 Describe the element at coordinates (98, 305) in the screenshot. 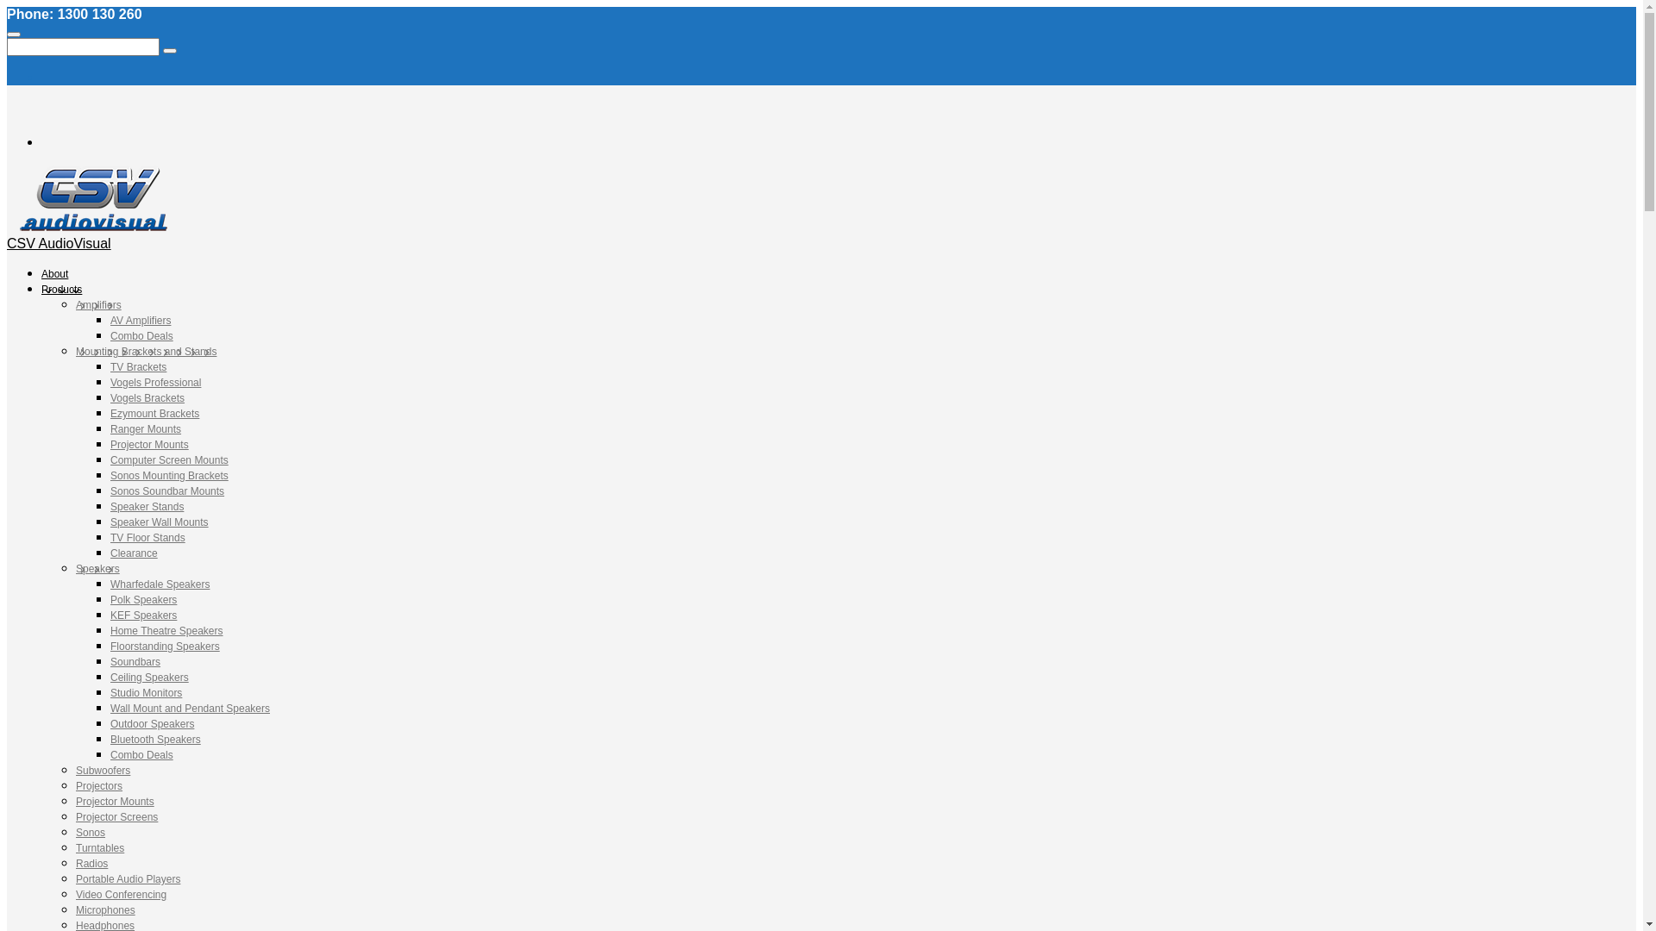

I see `Amplifiers` at that location.